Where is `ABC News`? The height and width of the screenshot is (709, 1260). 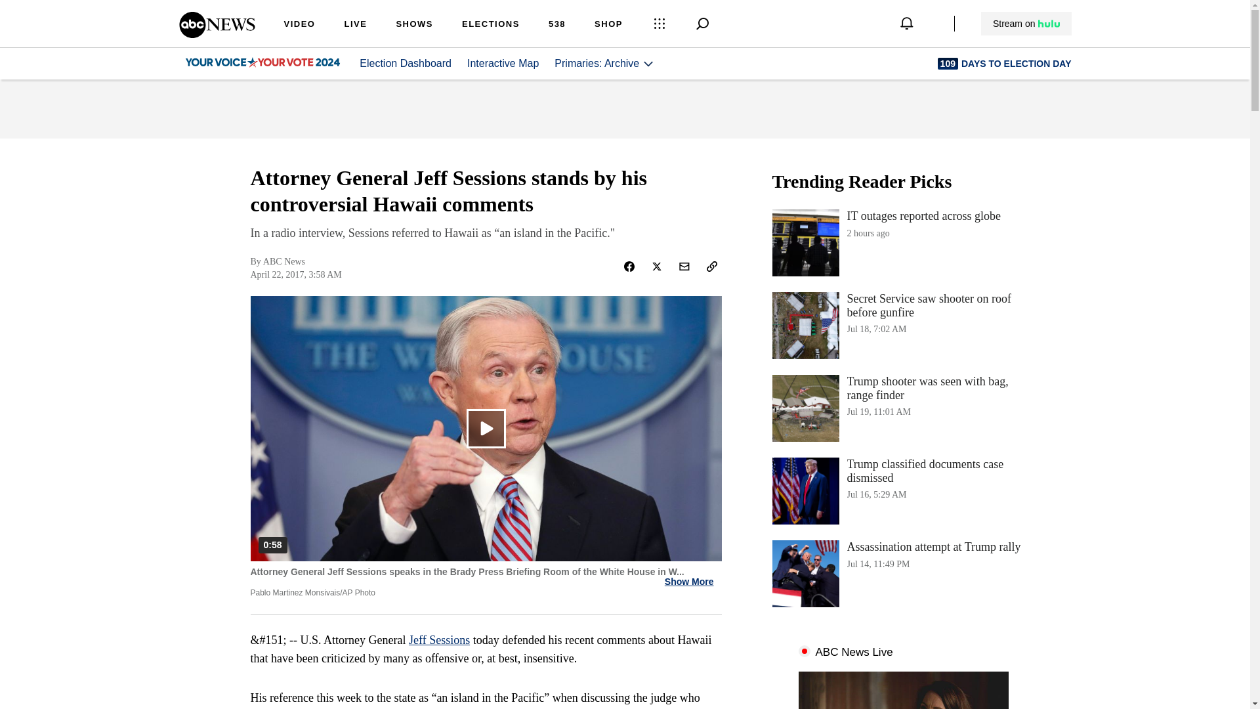
ABC News is located at coordinates (355, 25).